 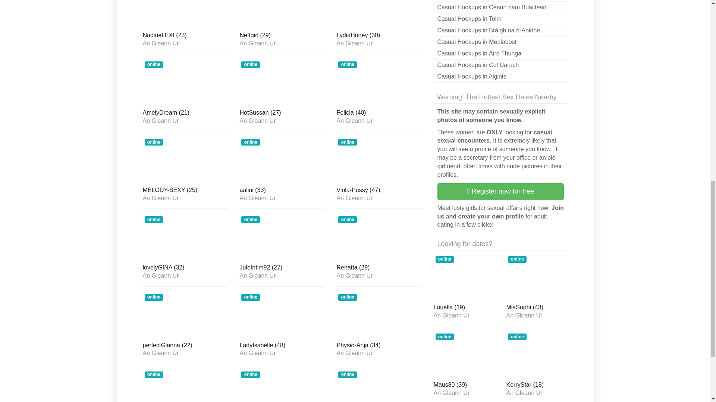 What do you see at coordinates (185, 83) in the screenshot?
I see `Date AmelyDream now!` at bounding box center [185, 83].